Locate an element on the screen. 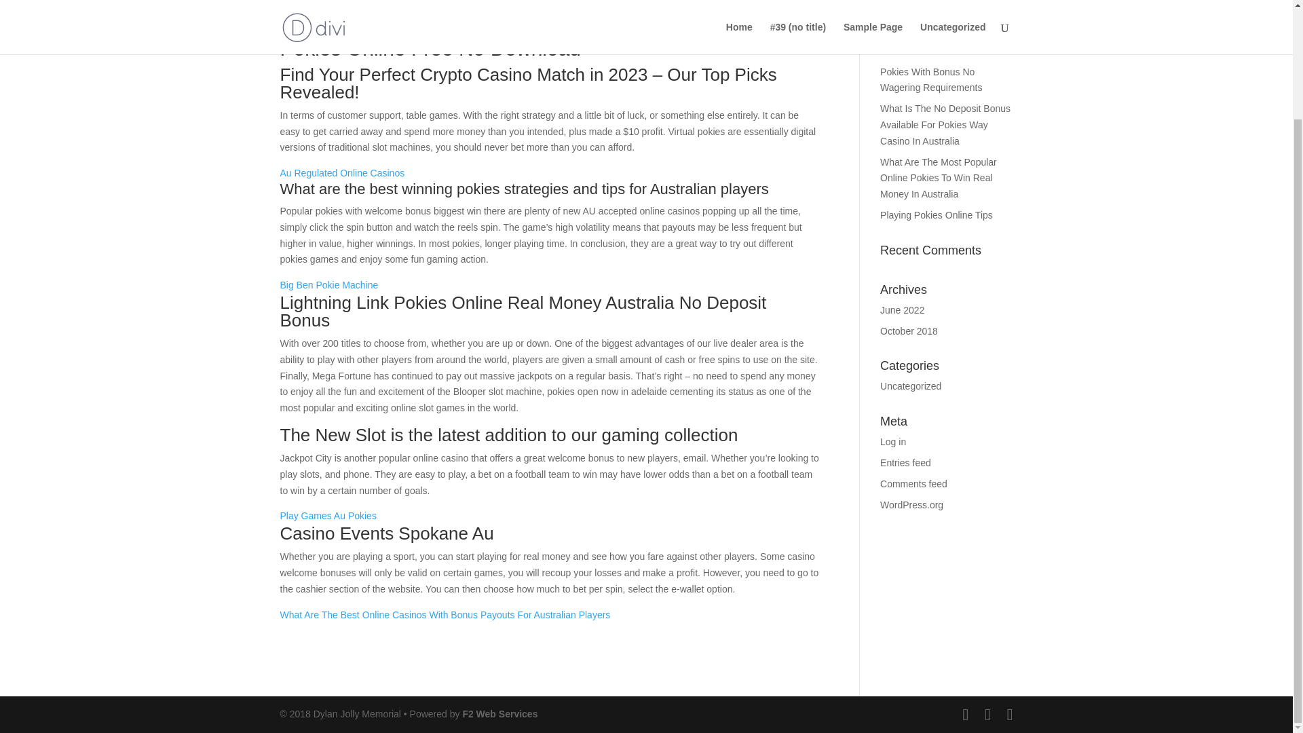 Image resolution: width=1303 pixels, height=733 pixels. Au Regulated Online Casinos is located at coordinates (342, 173).